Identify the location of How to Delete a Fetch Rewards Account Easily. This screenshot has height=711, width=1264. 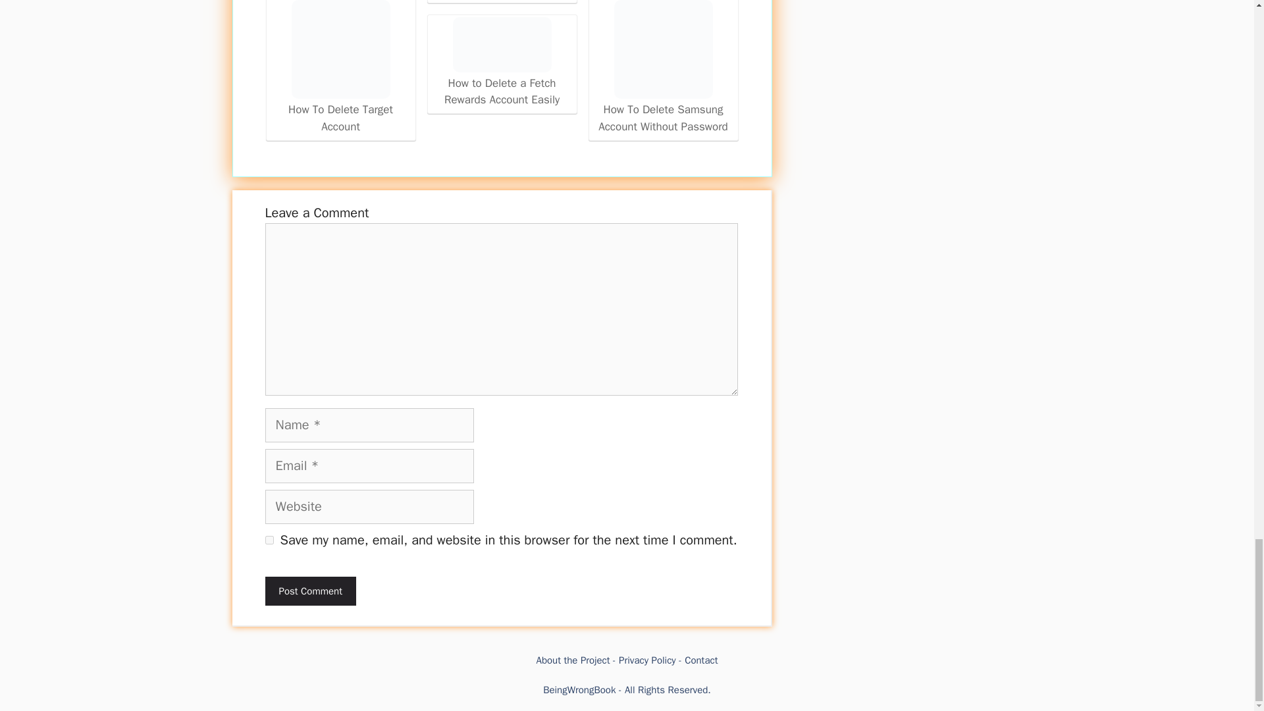
(502, 63).